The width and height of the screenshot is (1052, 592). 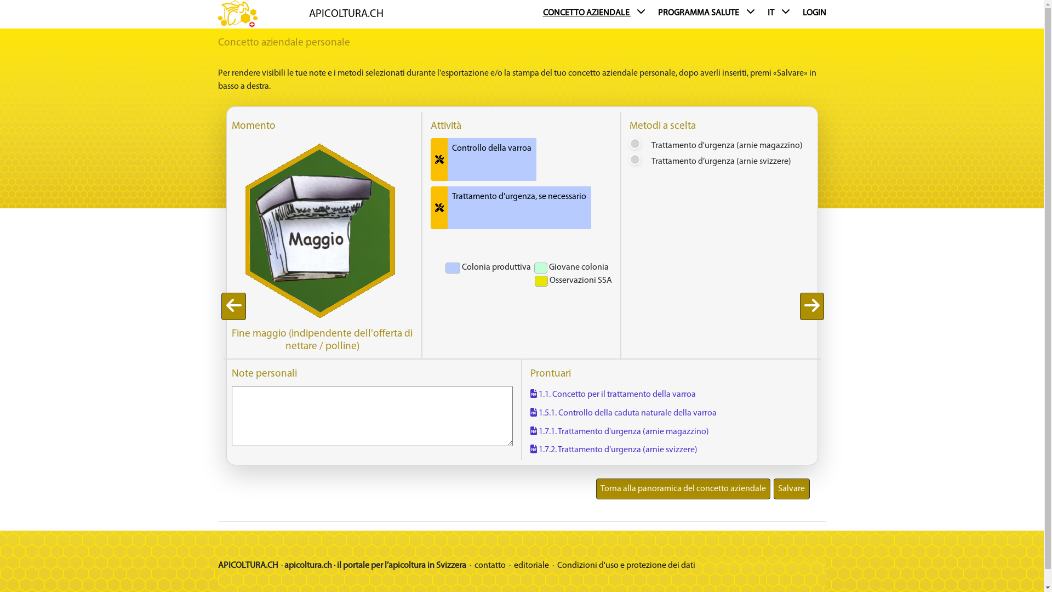 I want to click on 1.5.1. Controllo della caduta naturale della varroa, so click(x=624, y=413).